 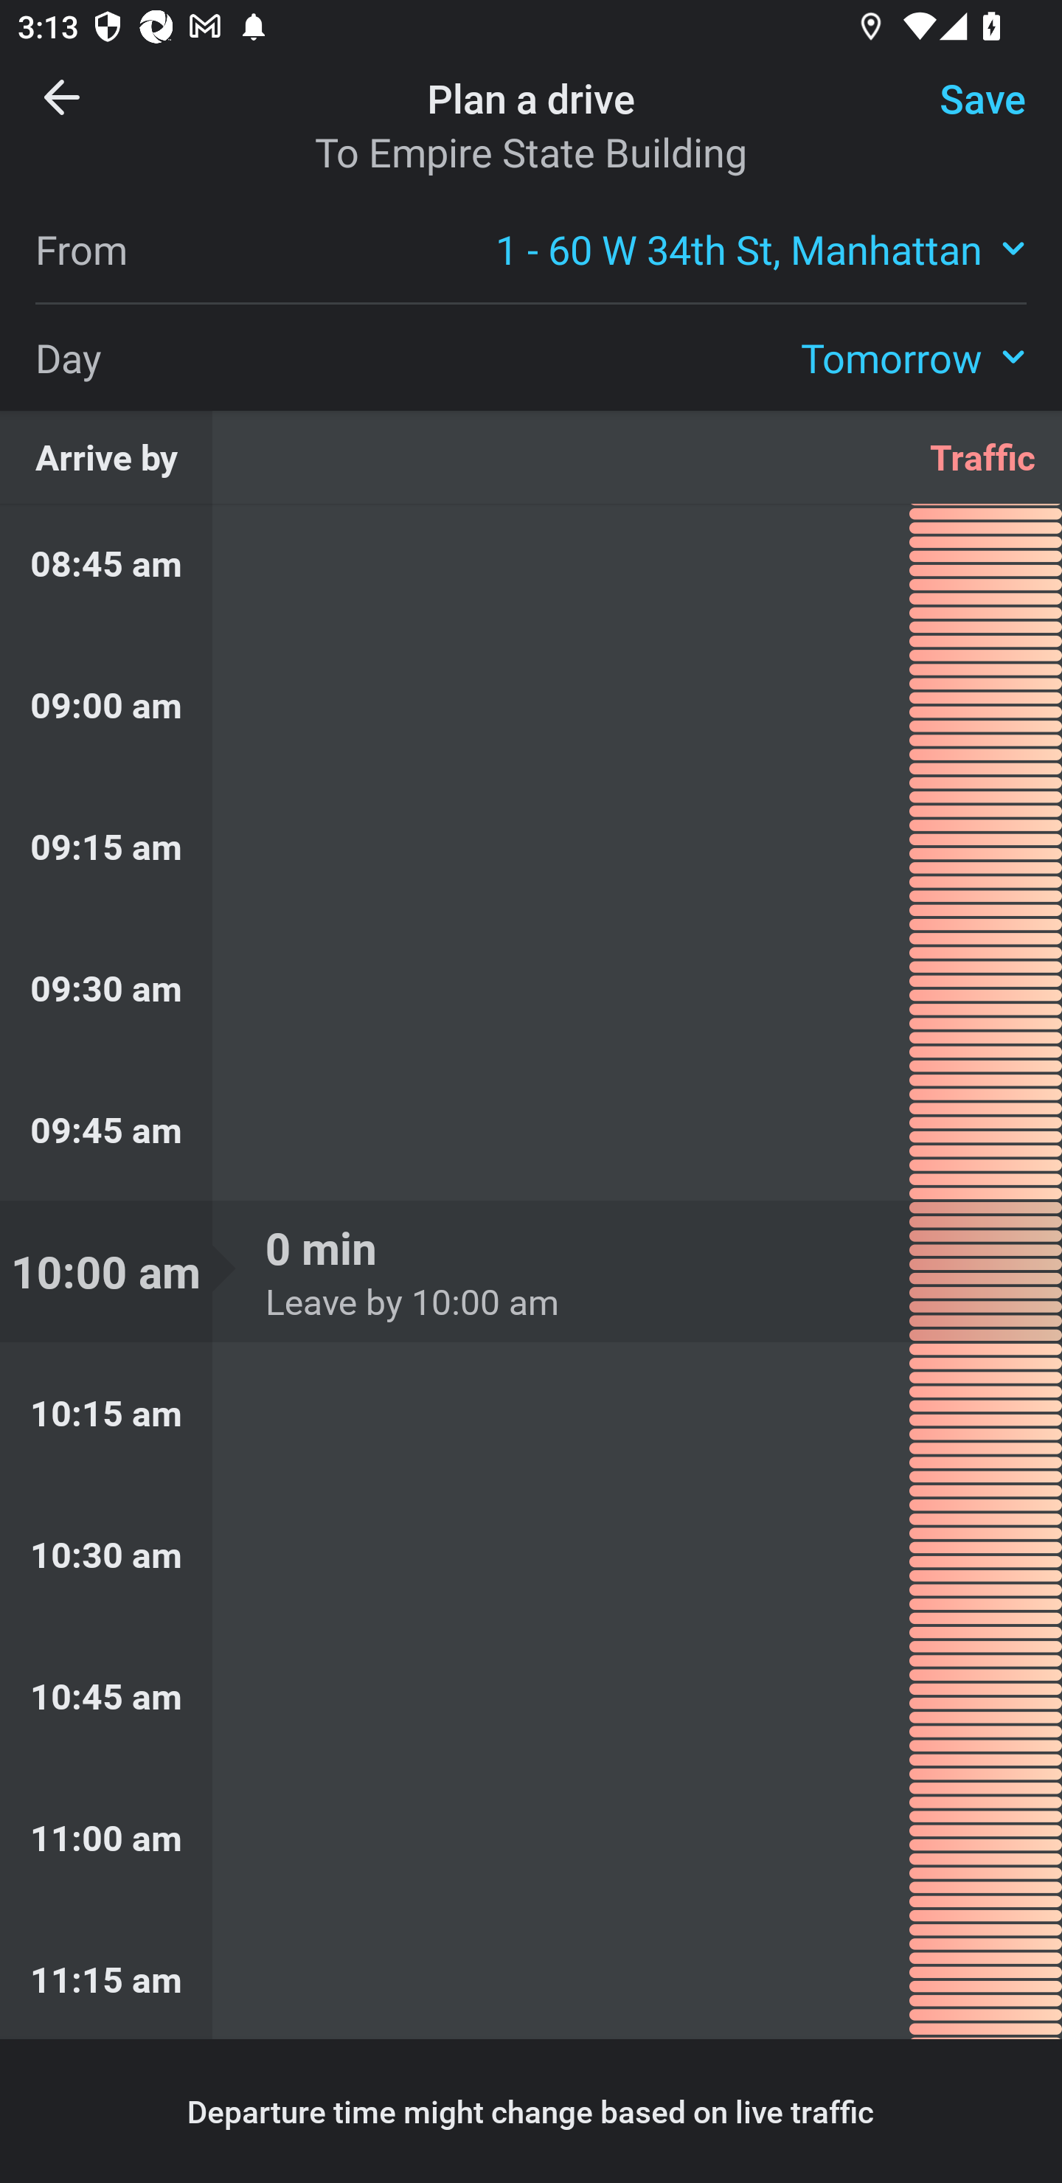 What do you see at coordinates (531, 1271) in the screenshot?
I see `10:00 am 0 min Leave by 10:00 am` at bounding box center [531, 1271].